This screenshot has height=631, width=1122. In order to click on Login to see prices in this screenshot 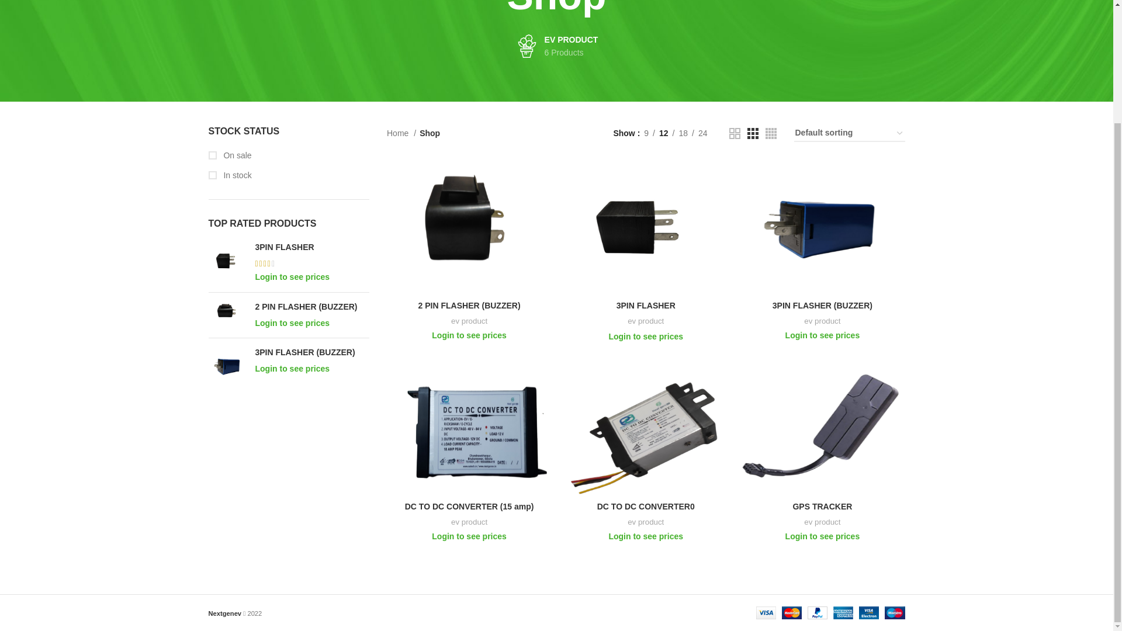, I will do `click(292, 369)`.